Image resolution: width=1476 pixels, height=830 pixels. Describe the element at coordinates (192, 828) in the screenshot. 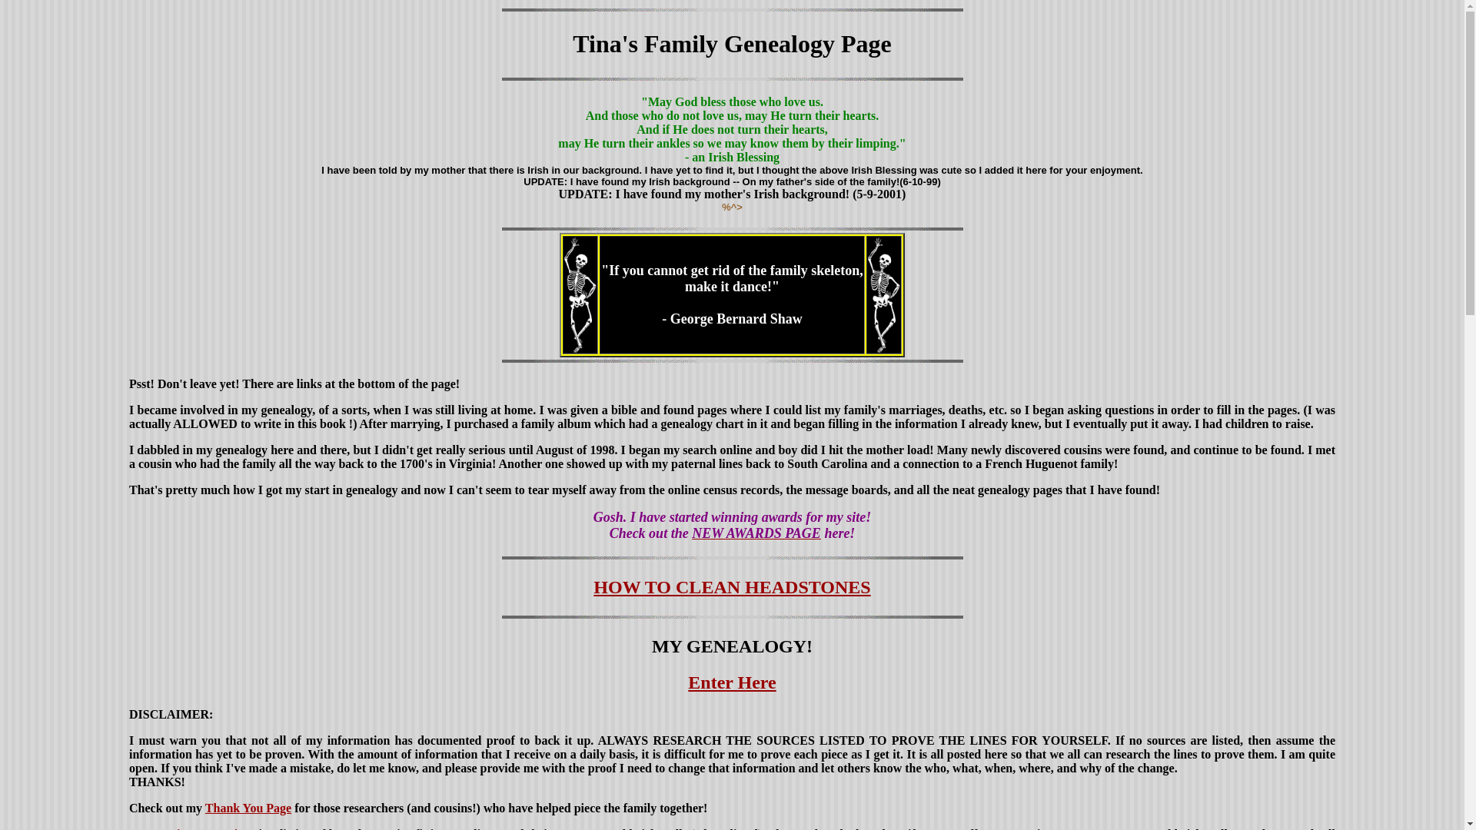

I see `My Cousin Connections` at that location.